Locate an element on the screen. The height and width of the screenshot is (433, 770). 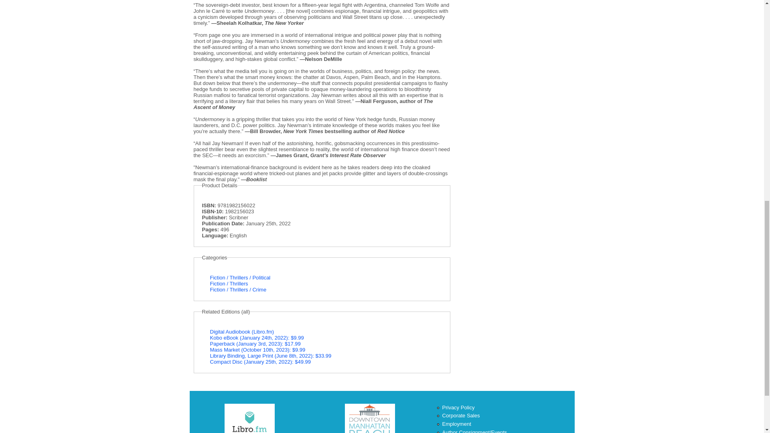
Privacy Policy is located at coordinates (458, 407).